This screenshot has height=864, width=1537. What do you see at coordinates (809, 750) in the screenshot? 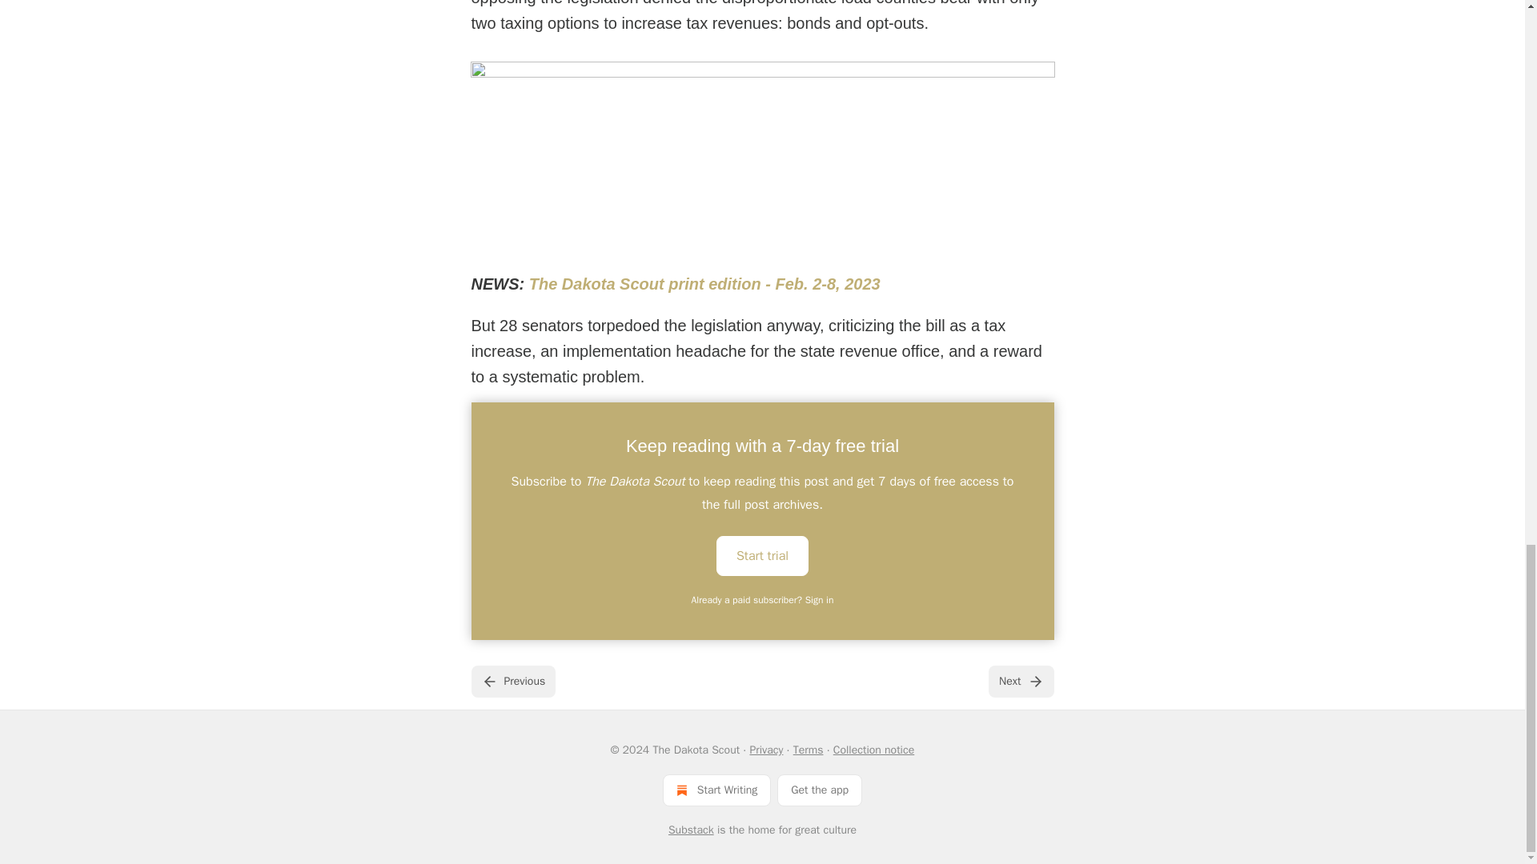
I see `Terms` at bounding box center [809, 750].